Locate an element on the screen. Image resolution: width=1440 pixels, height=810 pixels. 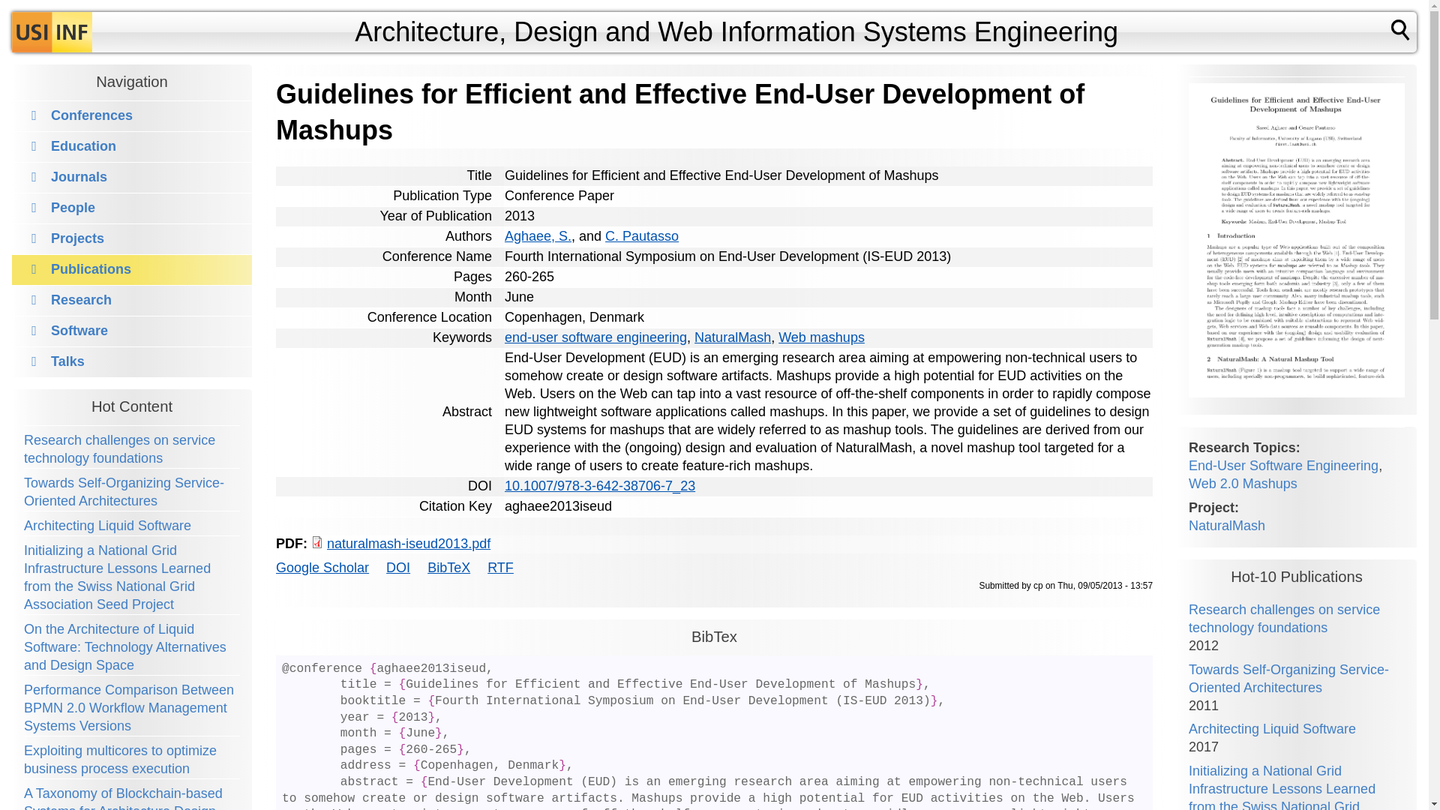
BibTeX is located at coordinates (448, 567).